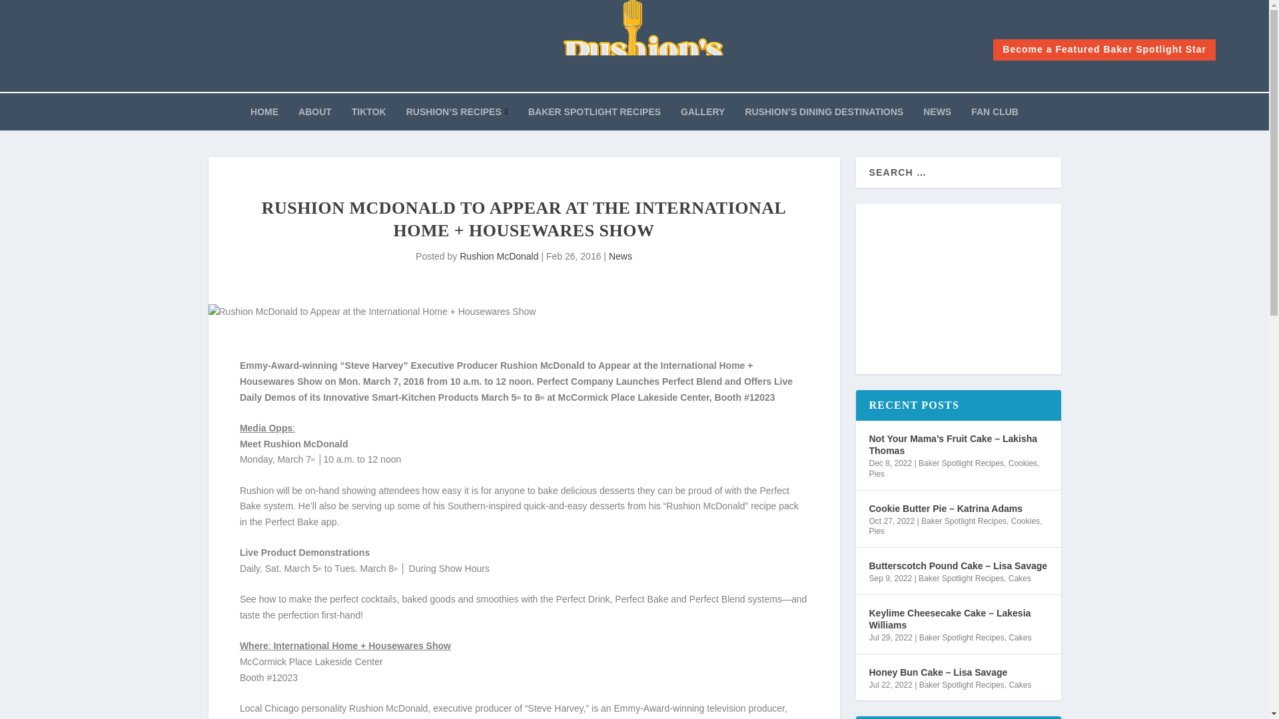 Image resolution: width=1279 pixels, height=719 pixels. Describe the element at coordinates (498, 256) in the screenshot. I see `Rushion McDonald` at that location.